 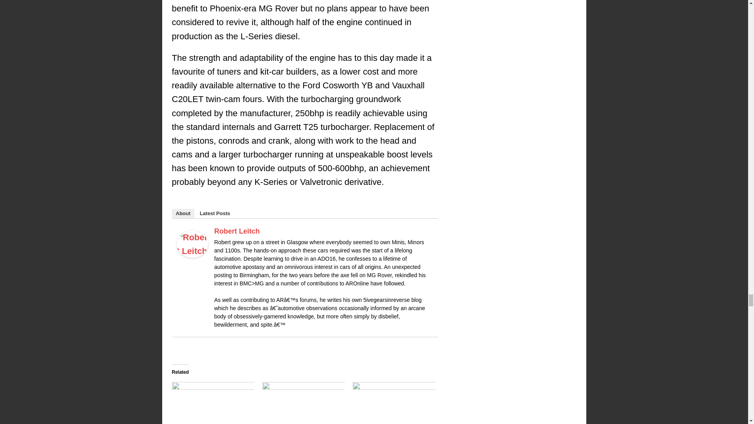 I want to click on Raise a glass to : 25 years of the Rover 600, so click(x=213, y=402).